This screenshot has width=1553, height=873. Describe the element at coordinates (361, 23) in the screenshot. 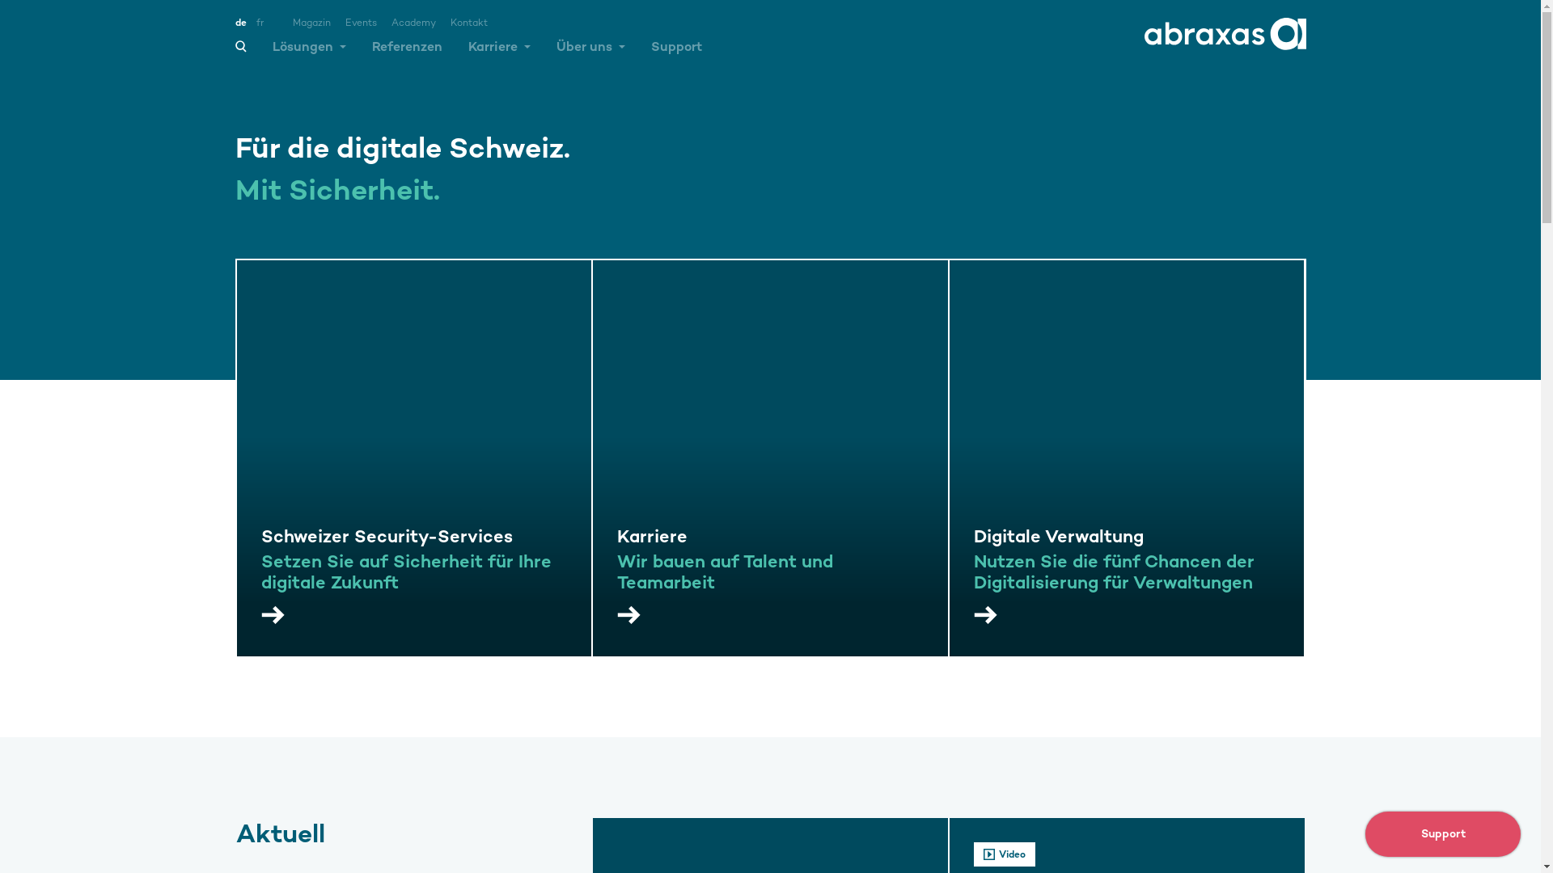

I see `Events` at that location.